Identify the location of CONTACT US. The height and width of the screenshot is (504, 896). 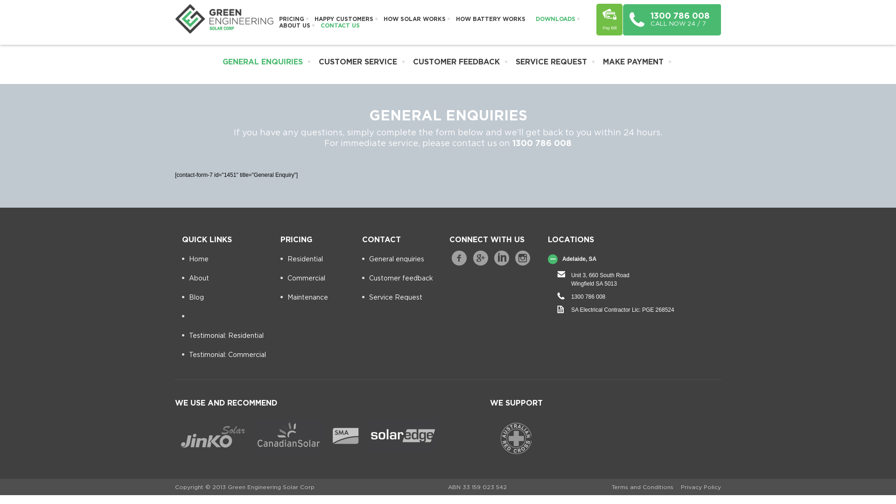
(340, 25).